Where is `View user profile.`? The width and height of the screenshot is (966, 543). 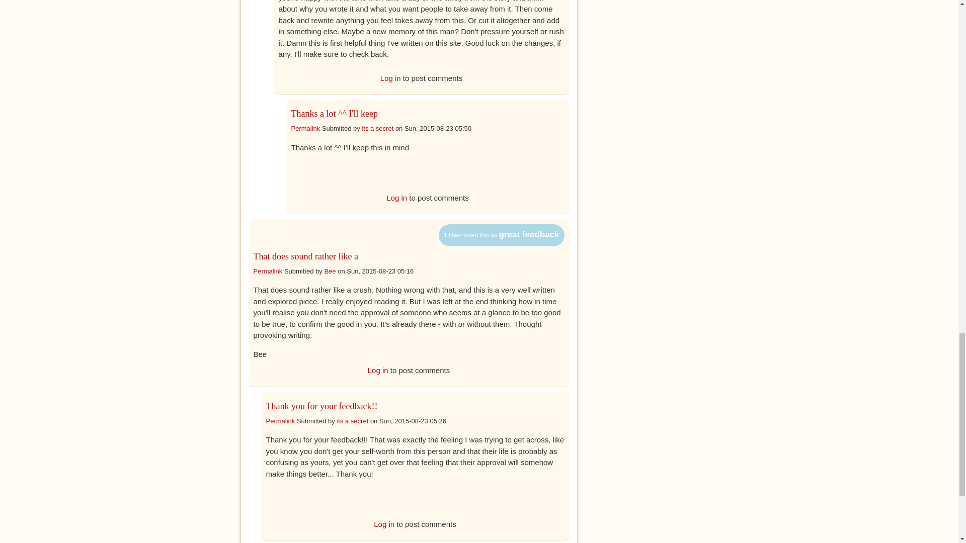 View user profile. is located at coordinates (377, 129).